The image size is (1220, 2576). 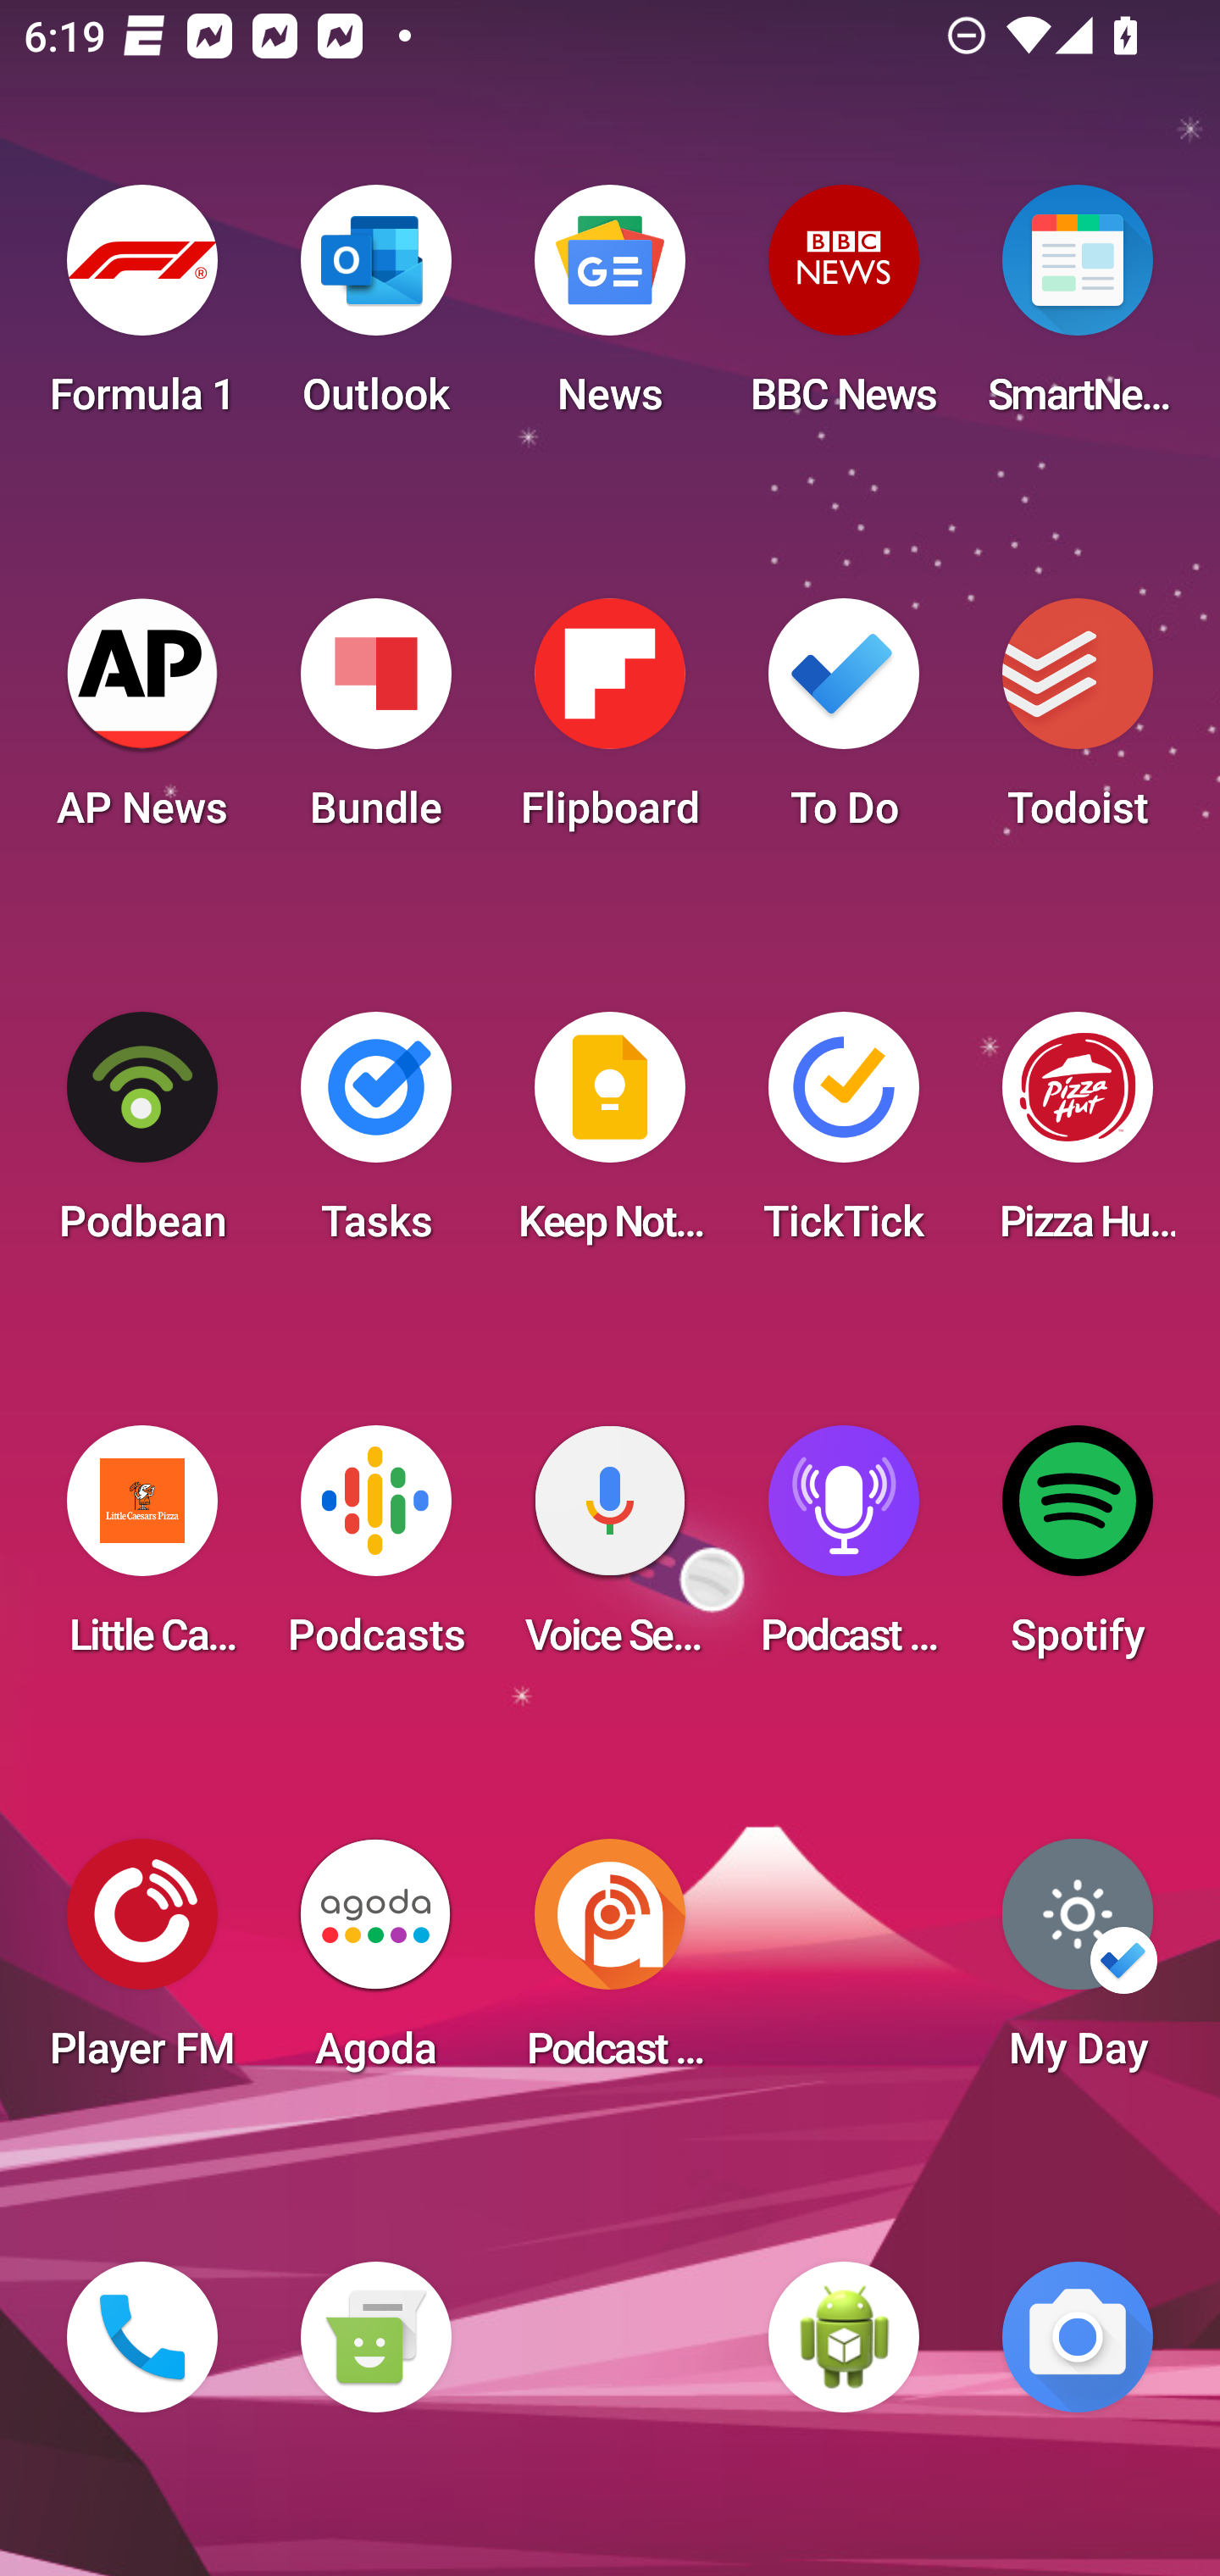 What do you see at coordinates (844, 1551) in the screenshot?
I see `Podcast Player` at bounding box center [844, 1551].